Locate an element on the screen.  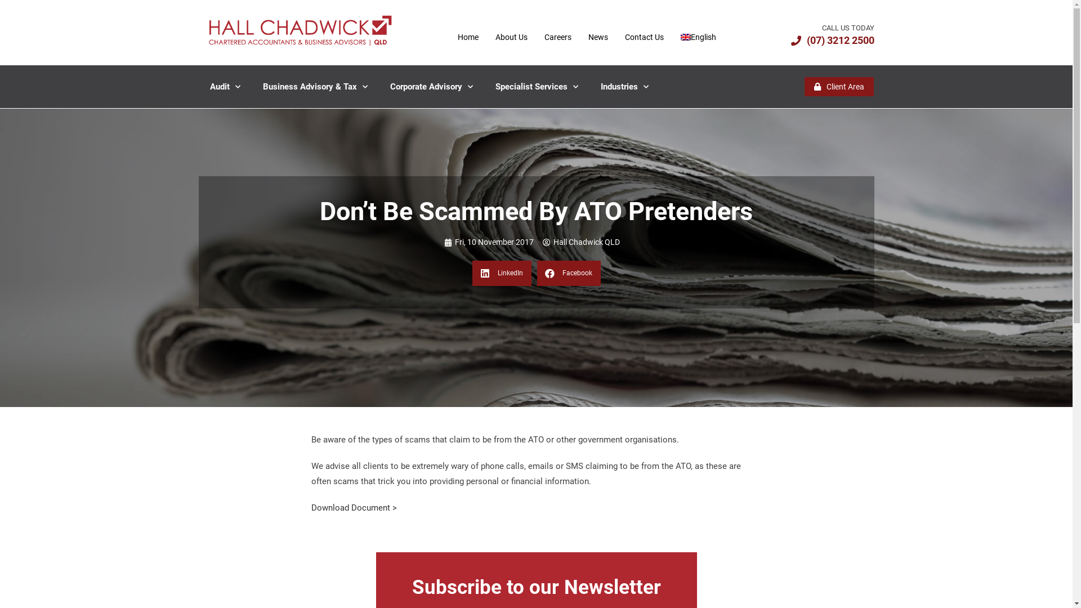
Victoria is located at coordinates (781, 399).